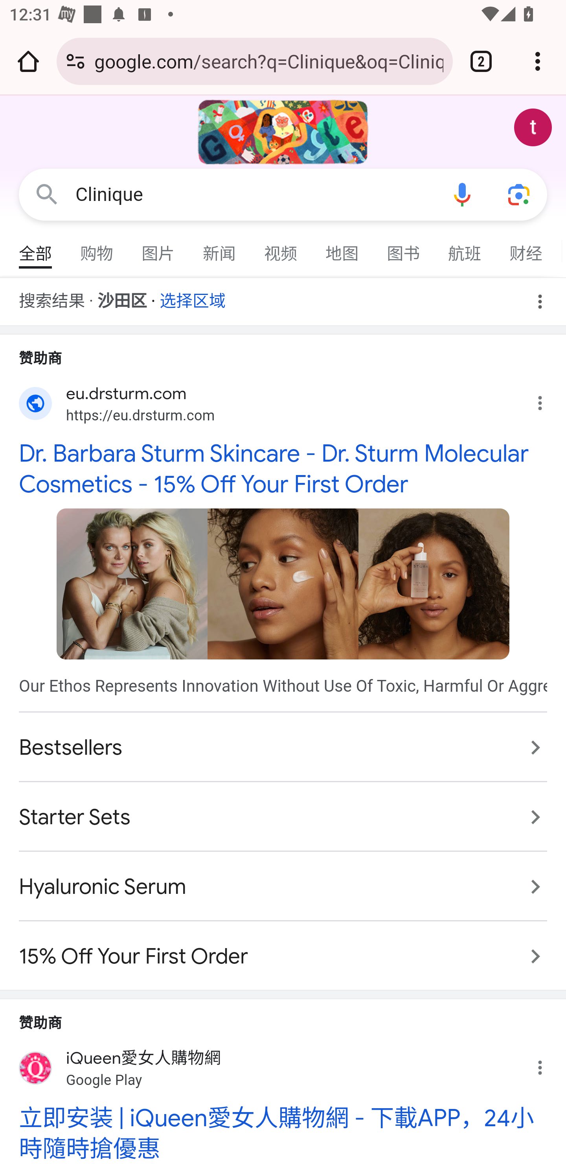  I want to click on Google 搜索, so click(47, 195).